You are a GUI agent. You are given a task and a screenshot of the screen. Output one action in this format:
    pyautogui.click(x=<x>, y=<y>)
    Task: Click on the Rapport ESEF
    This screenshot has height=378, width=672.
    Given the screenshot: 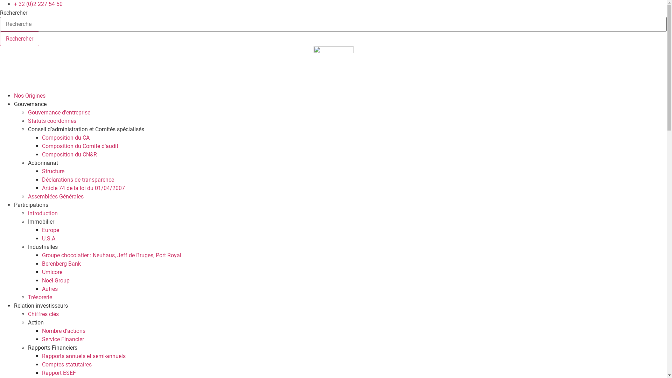 What is the action you would take?
    pyautogui.click(x=59, y=373)
    